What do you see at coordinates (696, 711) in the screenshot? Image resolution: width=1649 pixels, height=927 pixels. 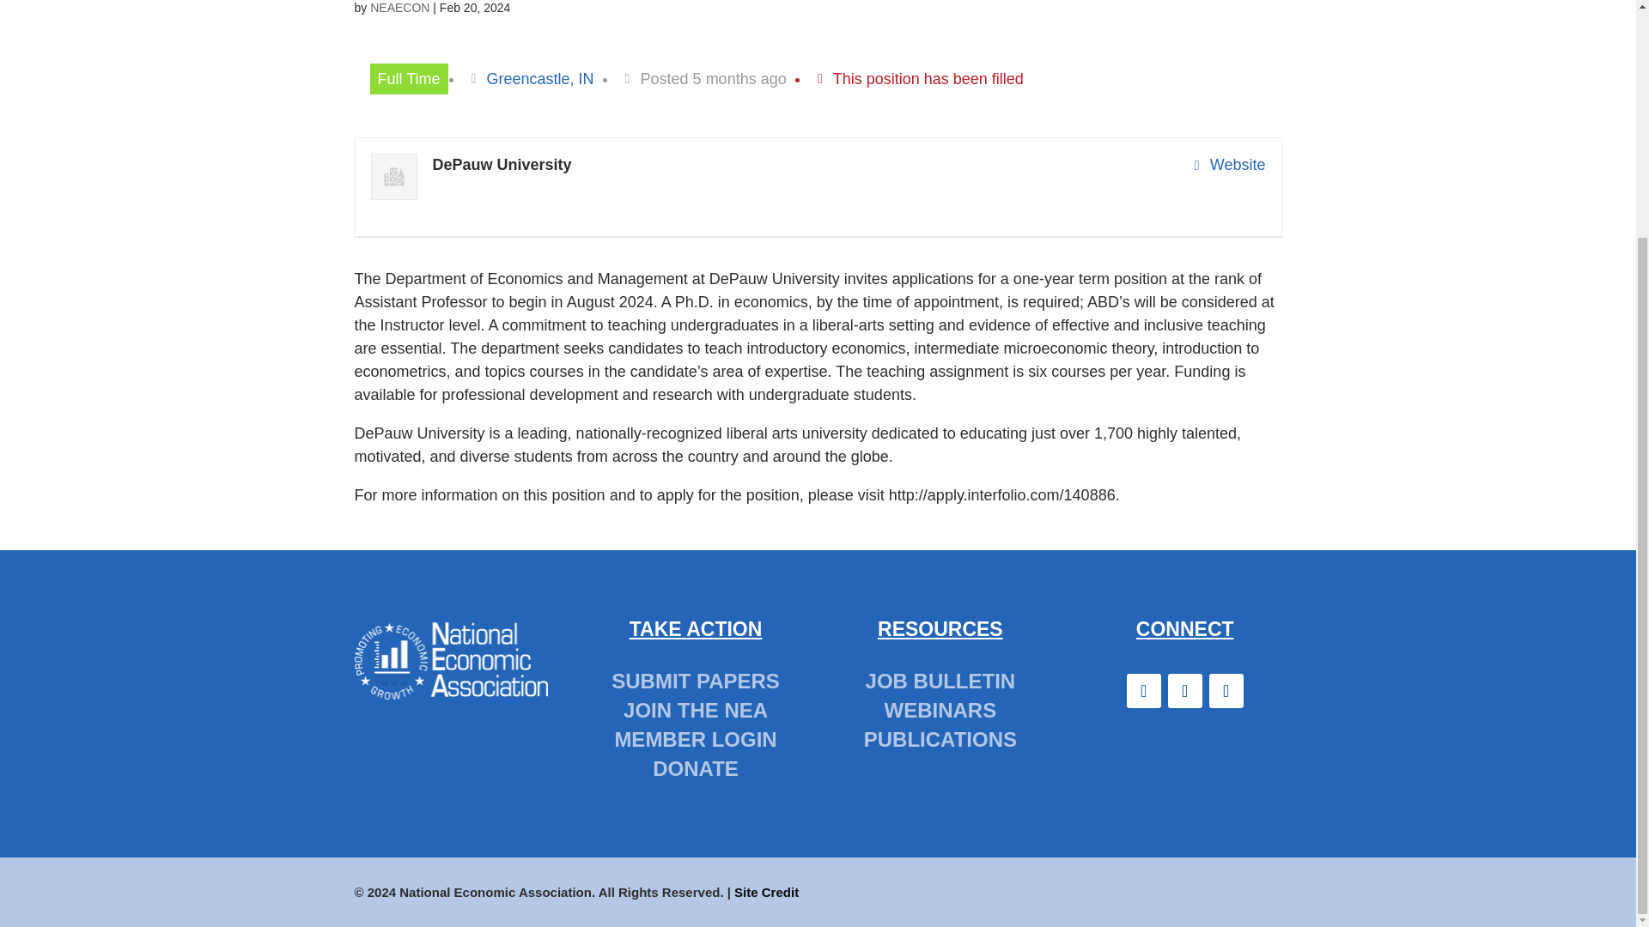 I see `JOIN THE NEA` at bounding box center [696, 711].